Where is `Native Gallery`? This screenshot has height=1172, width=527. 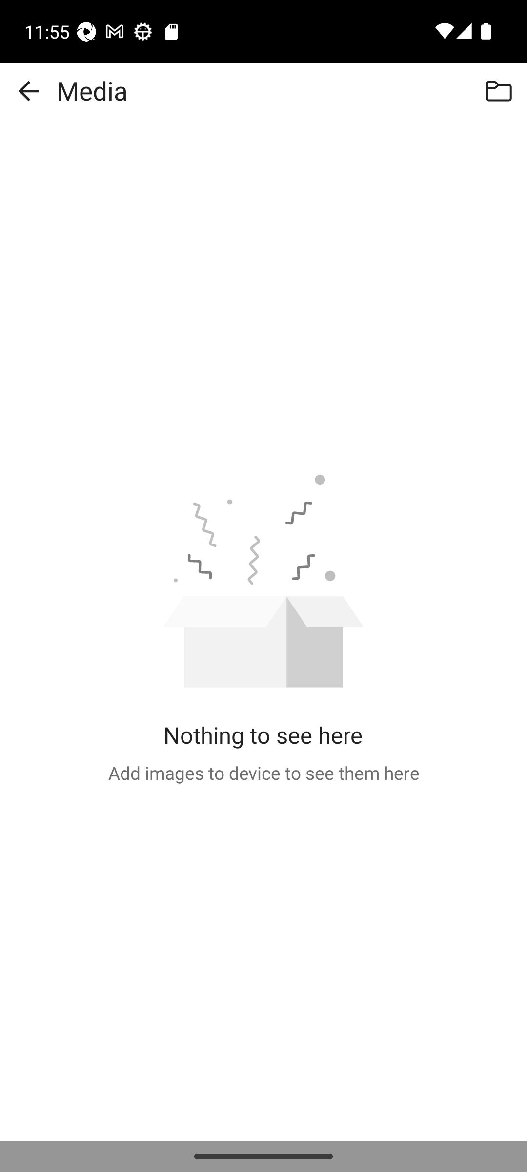
Native Gallery is located at coordinates (499, 91).